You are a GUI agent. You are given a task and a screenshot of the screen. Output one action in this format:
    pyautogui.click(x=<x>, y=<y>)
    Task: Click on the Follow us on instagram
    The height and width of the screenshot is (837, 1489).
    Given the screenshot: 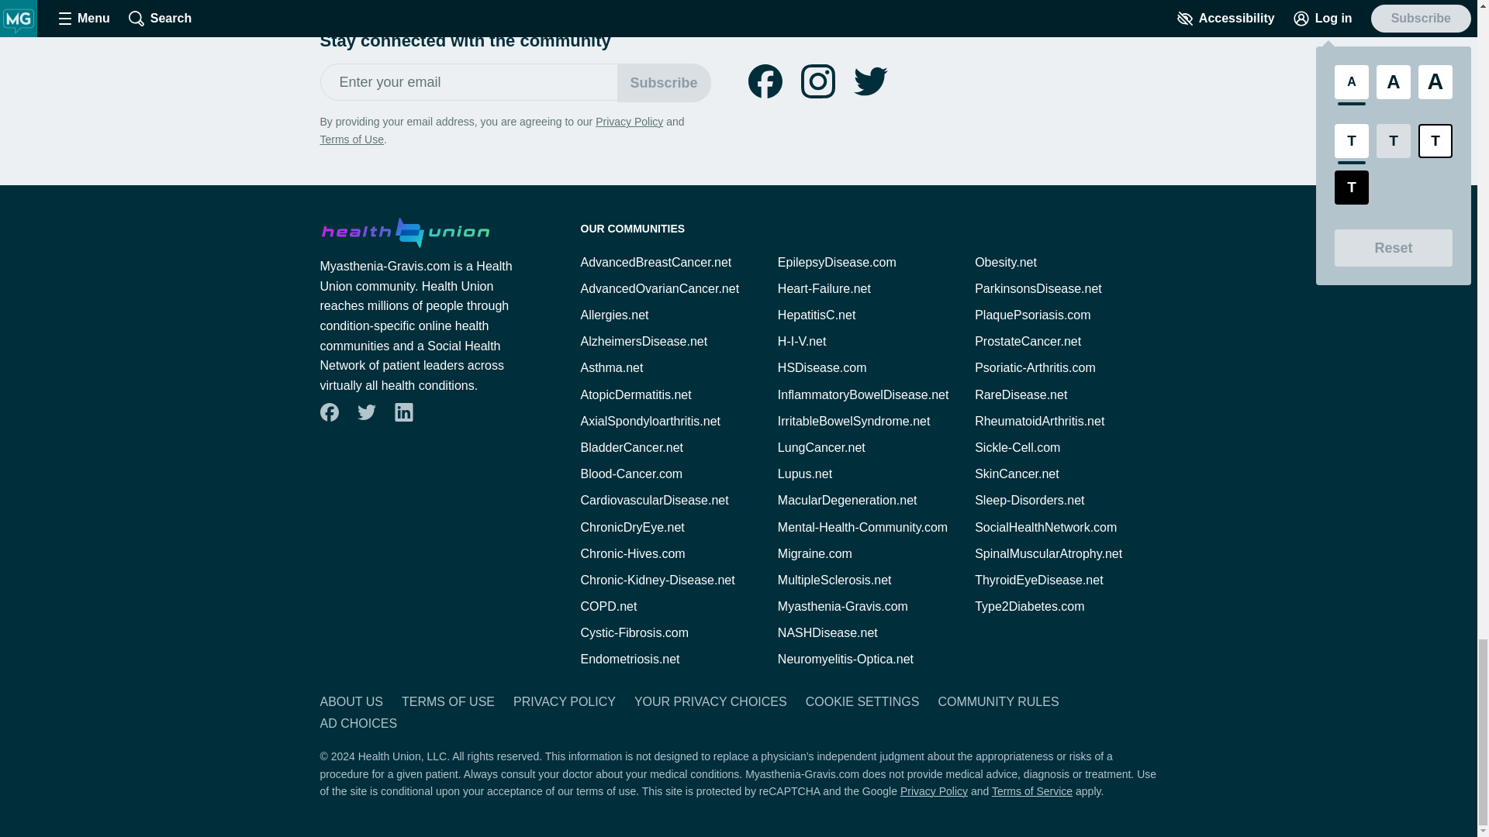 What is the action you would take?
    pyautogui.click(x=817, y=81)
    